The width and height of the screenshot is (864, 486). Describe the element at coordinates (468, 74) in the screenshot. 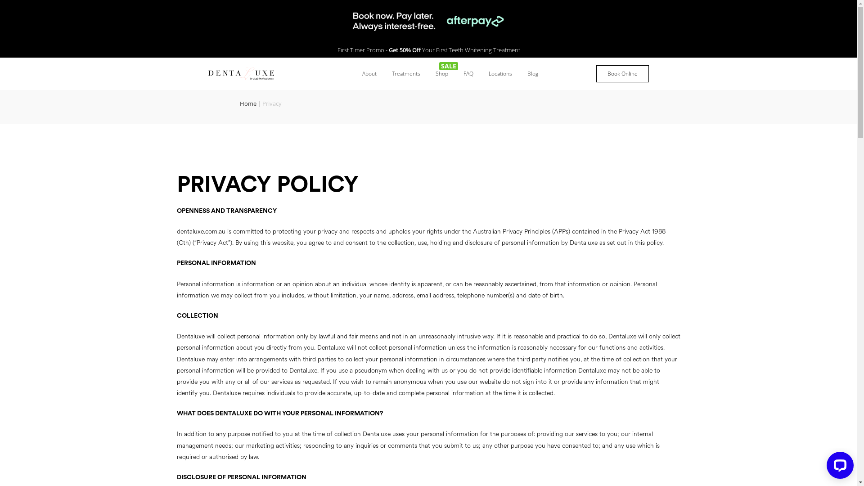

I see `FAQ` at that location.